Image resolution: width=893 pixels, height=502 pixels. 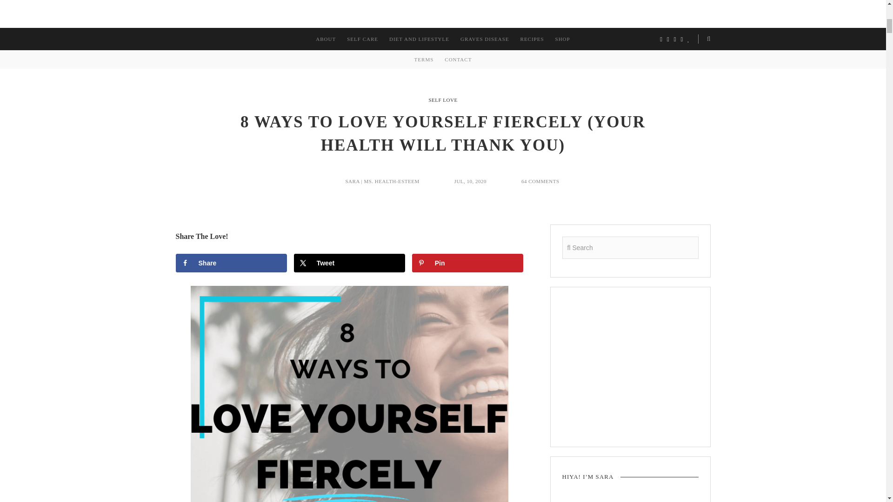 I want to click on Save to Pinterest, so click(x=467, y=263).